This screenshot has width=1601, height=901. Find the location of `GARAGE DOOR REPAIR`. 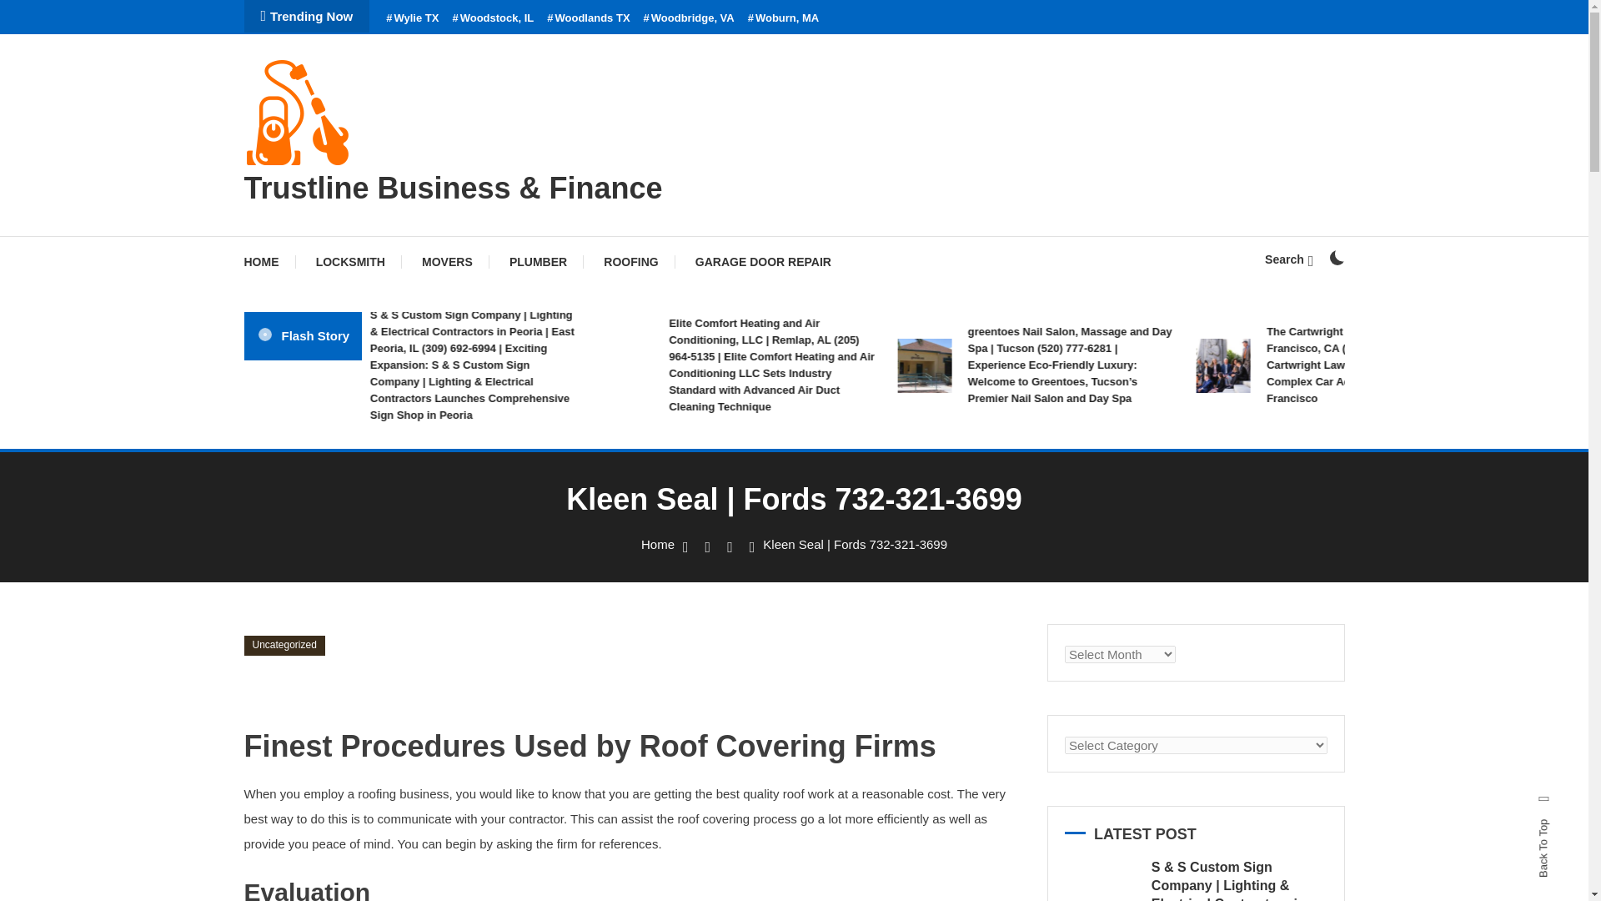

GARAGE DOOR REPAIR is located at coordinates (764, 262).